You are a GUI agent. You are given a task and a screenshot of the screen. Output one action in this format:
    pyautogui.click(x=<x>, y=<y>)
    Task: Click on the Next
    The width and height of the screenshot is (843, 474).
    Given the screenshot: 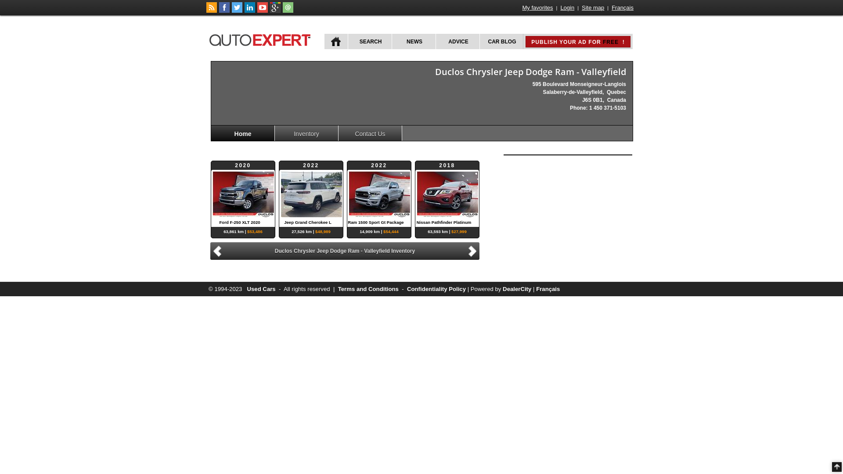 What is the action you would take?
    pyautogui.click(x=474, y=250)
    